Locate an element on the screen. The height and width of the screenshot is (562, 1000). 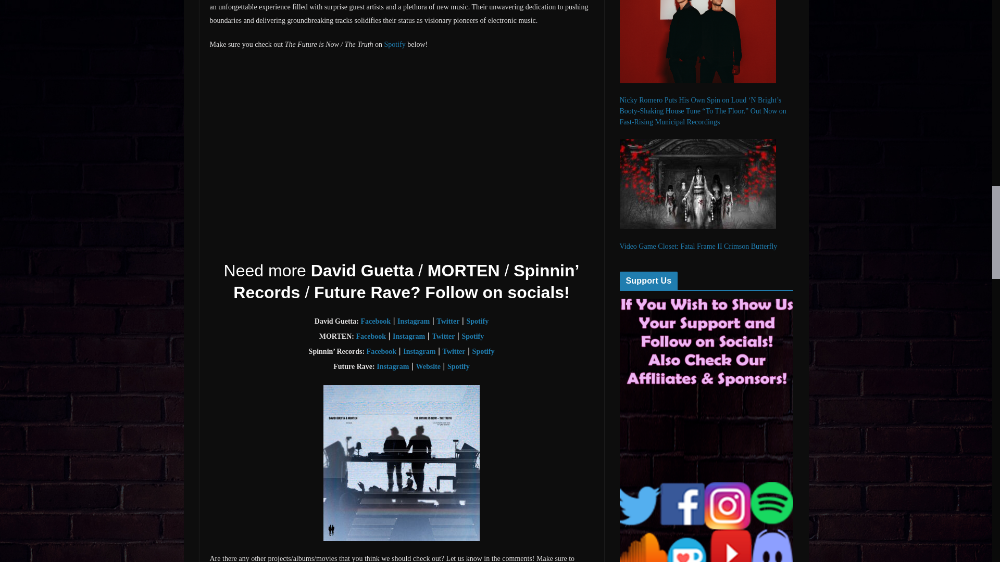
Facebook is located at coordinates (382, 351).